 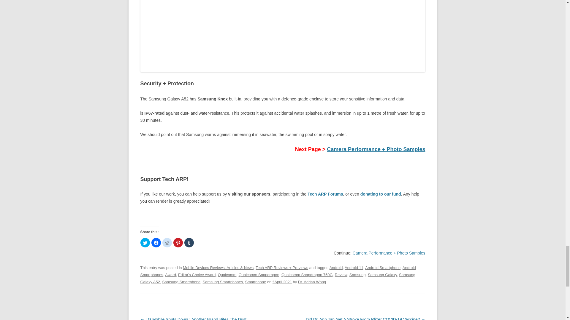 What do you see at coordinates (145, 242) in the screenshot?
I see `Click to share on Twitter` at bounding box center [145, 242].